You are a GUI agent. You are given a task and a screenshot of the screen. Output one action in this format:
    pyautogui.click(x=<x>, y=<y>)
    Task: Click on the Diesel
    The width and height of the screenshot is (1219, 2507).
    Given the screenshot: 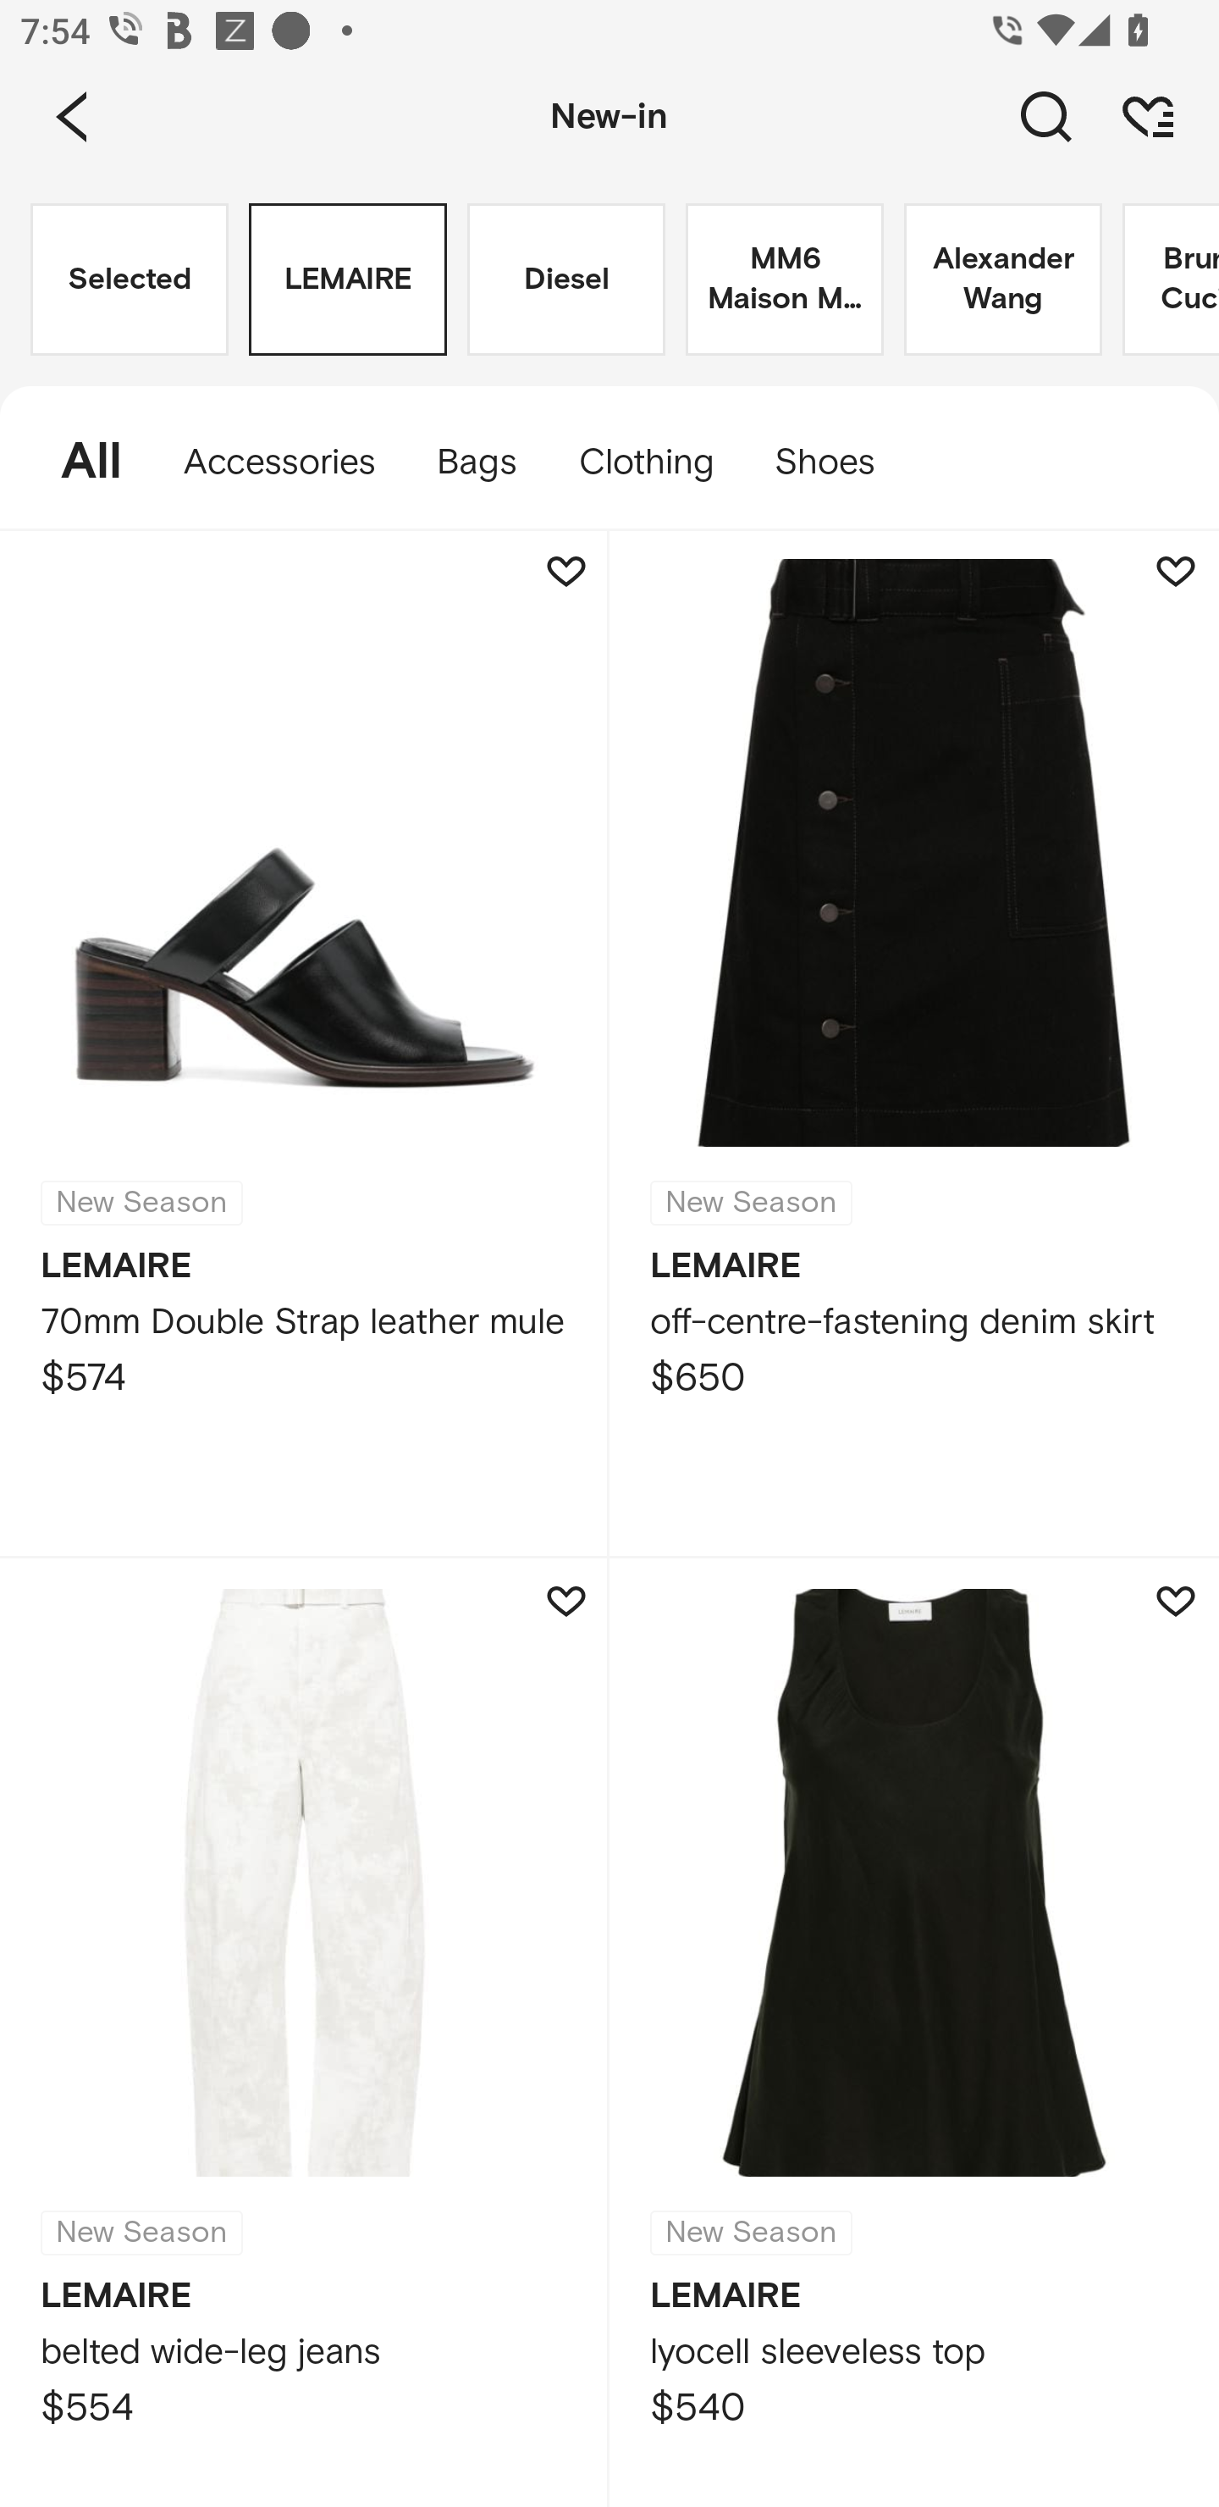 What is the action you would take?
    pyautogui.click(x=565, y=279)
    